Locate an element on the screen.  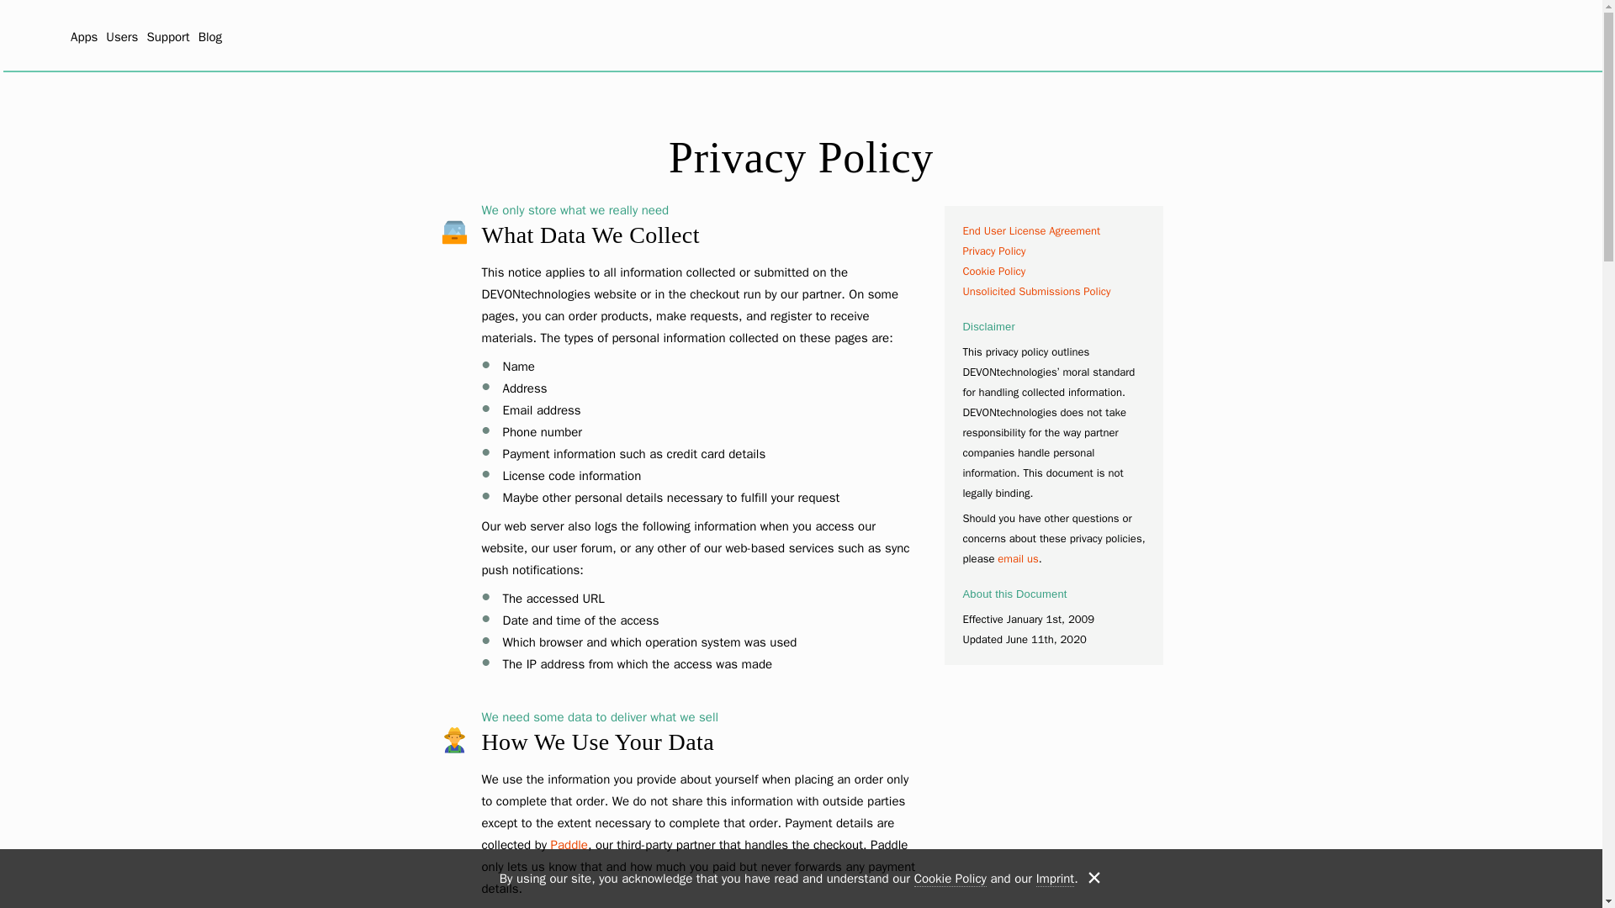
Paddle is located at coordinates (569, 844).